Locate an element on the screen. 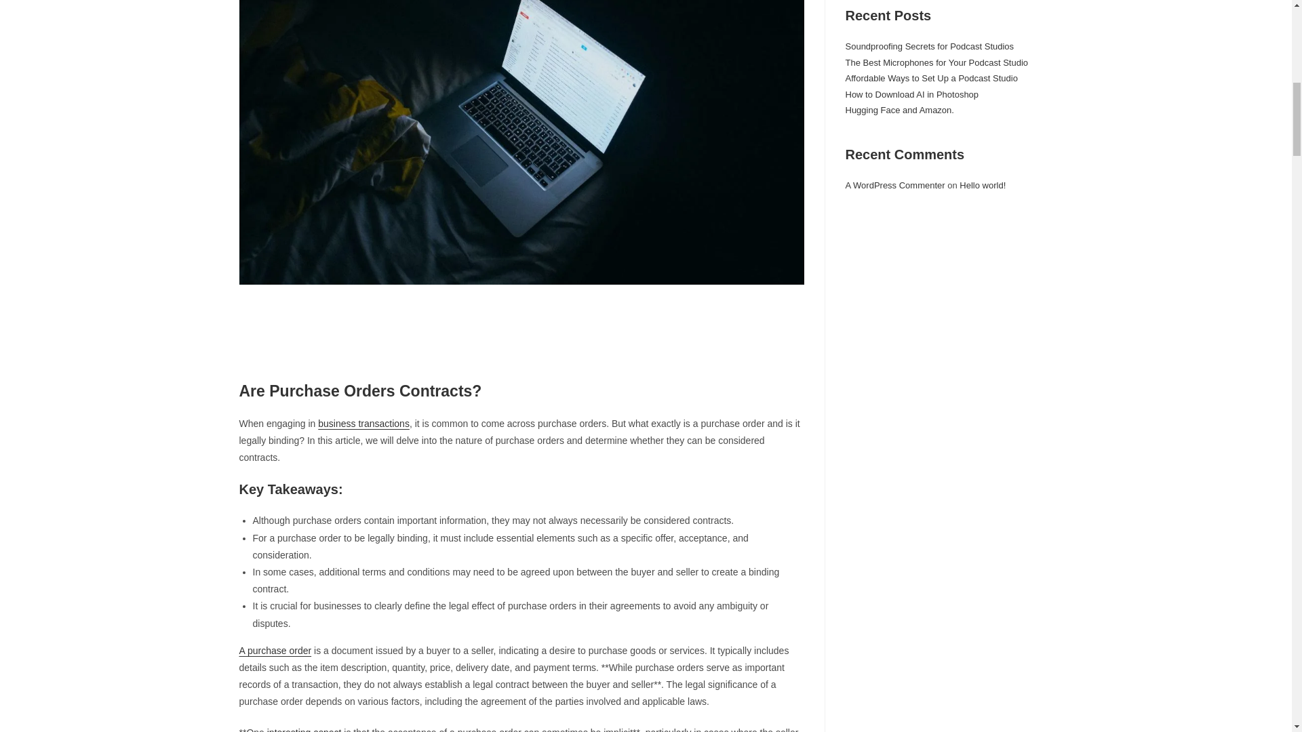  interesting aspect is located at coordinates (304, 729).